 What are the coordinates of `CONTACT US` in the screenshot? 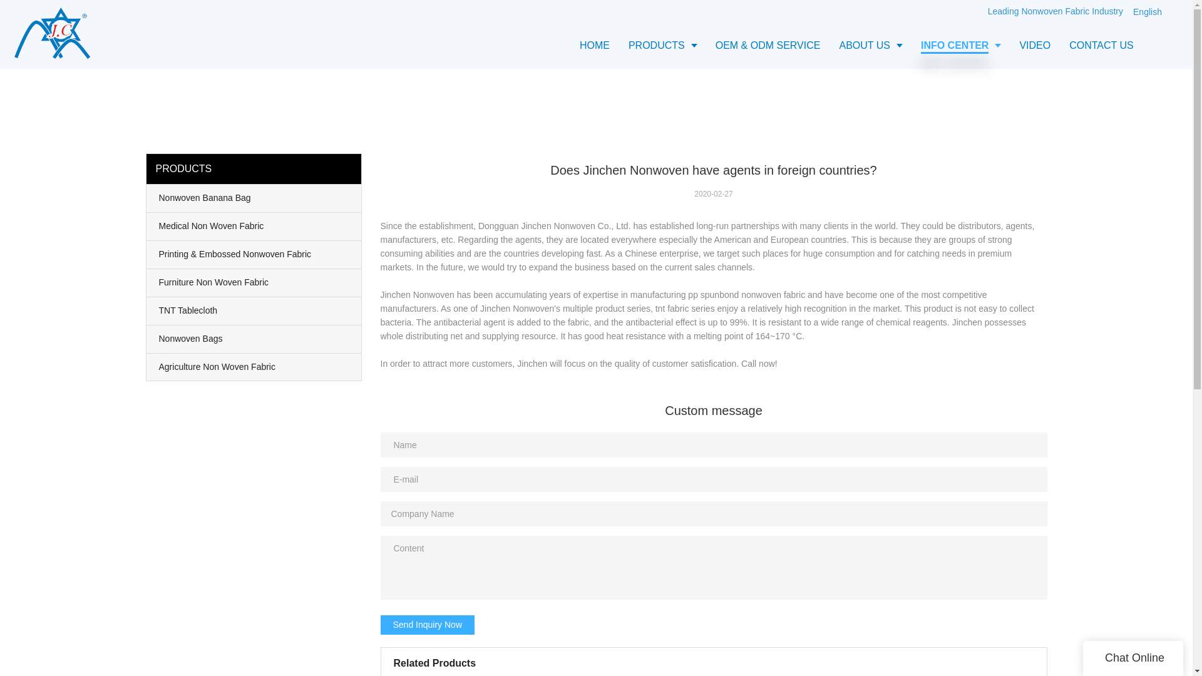 It's located at (1101, 45).